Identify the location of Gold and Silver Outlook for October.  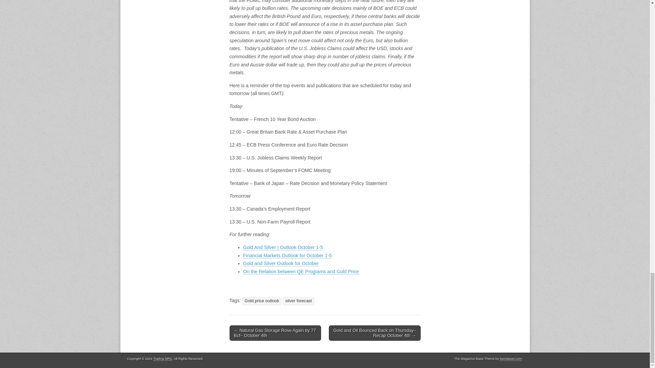
(280, 263).